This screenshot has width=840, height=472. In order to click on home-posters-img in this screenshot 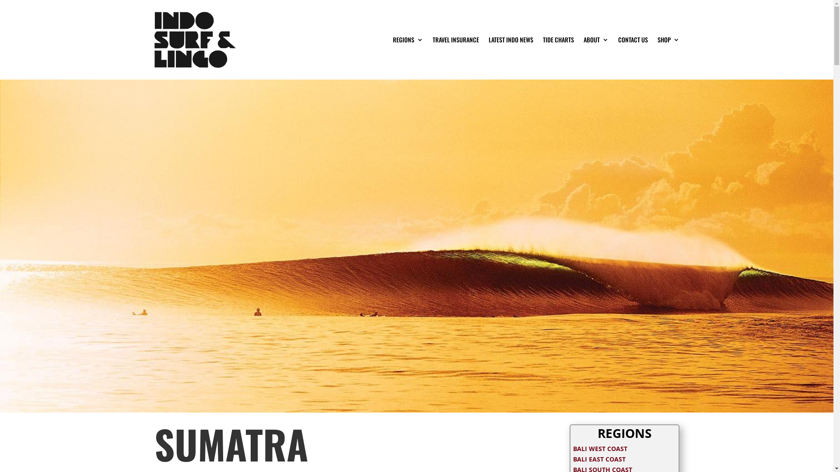, I will do `click(416, 246)`.